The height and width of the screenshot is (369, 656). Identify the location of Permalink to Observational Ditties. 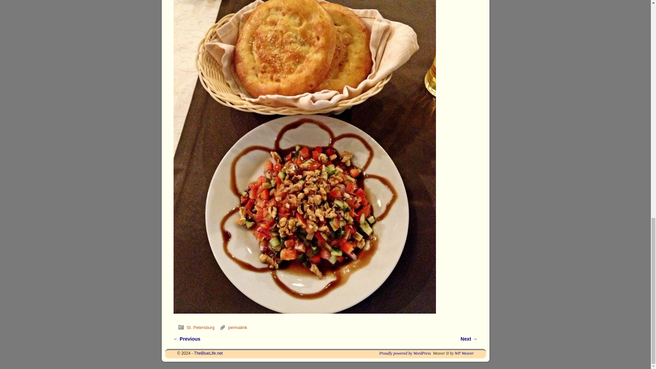
(238, 327).